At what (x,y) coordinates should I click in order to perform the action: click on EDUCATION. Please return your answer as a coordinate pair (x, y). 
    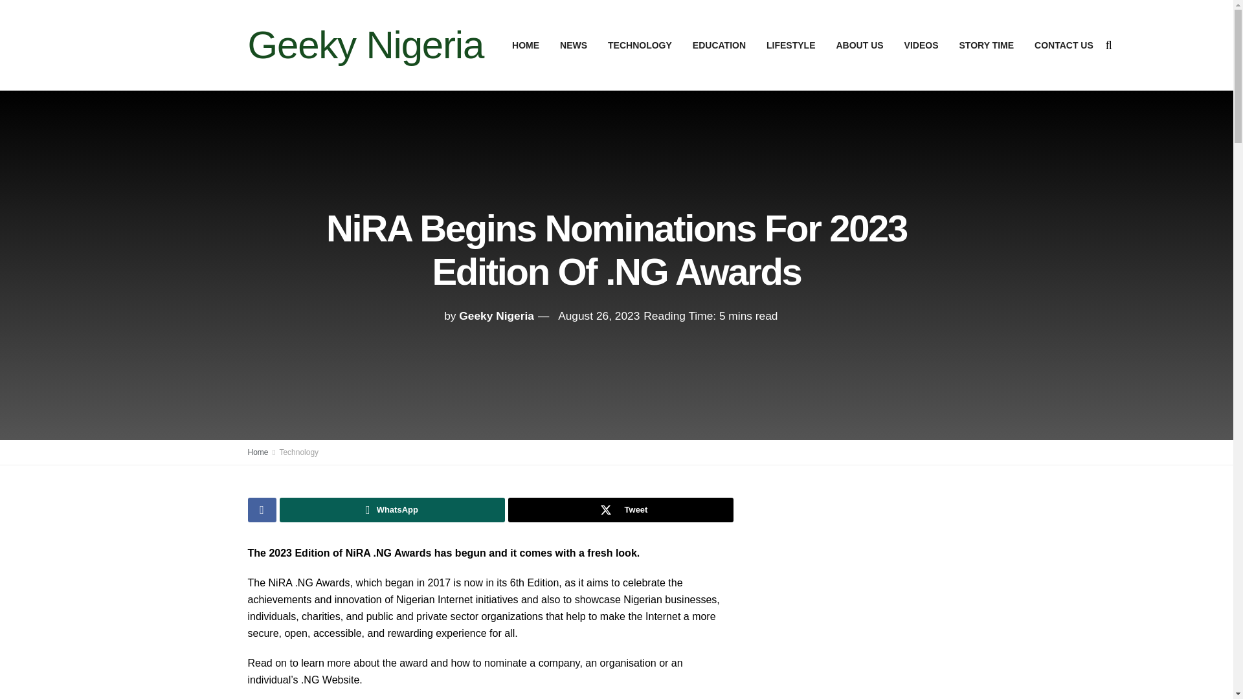
    Looking at the image, I should click on (719, 45).